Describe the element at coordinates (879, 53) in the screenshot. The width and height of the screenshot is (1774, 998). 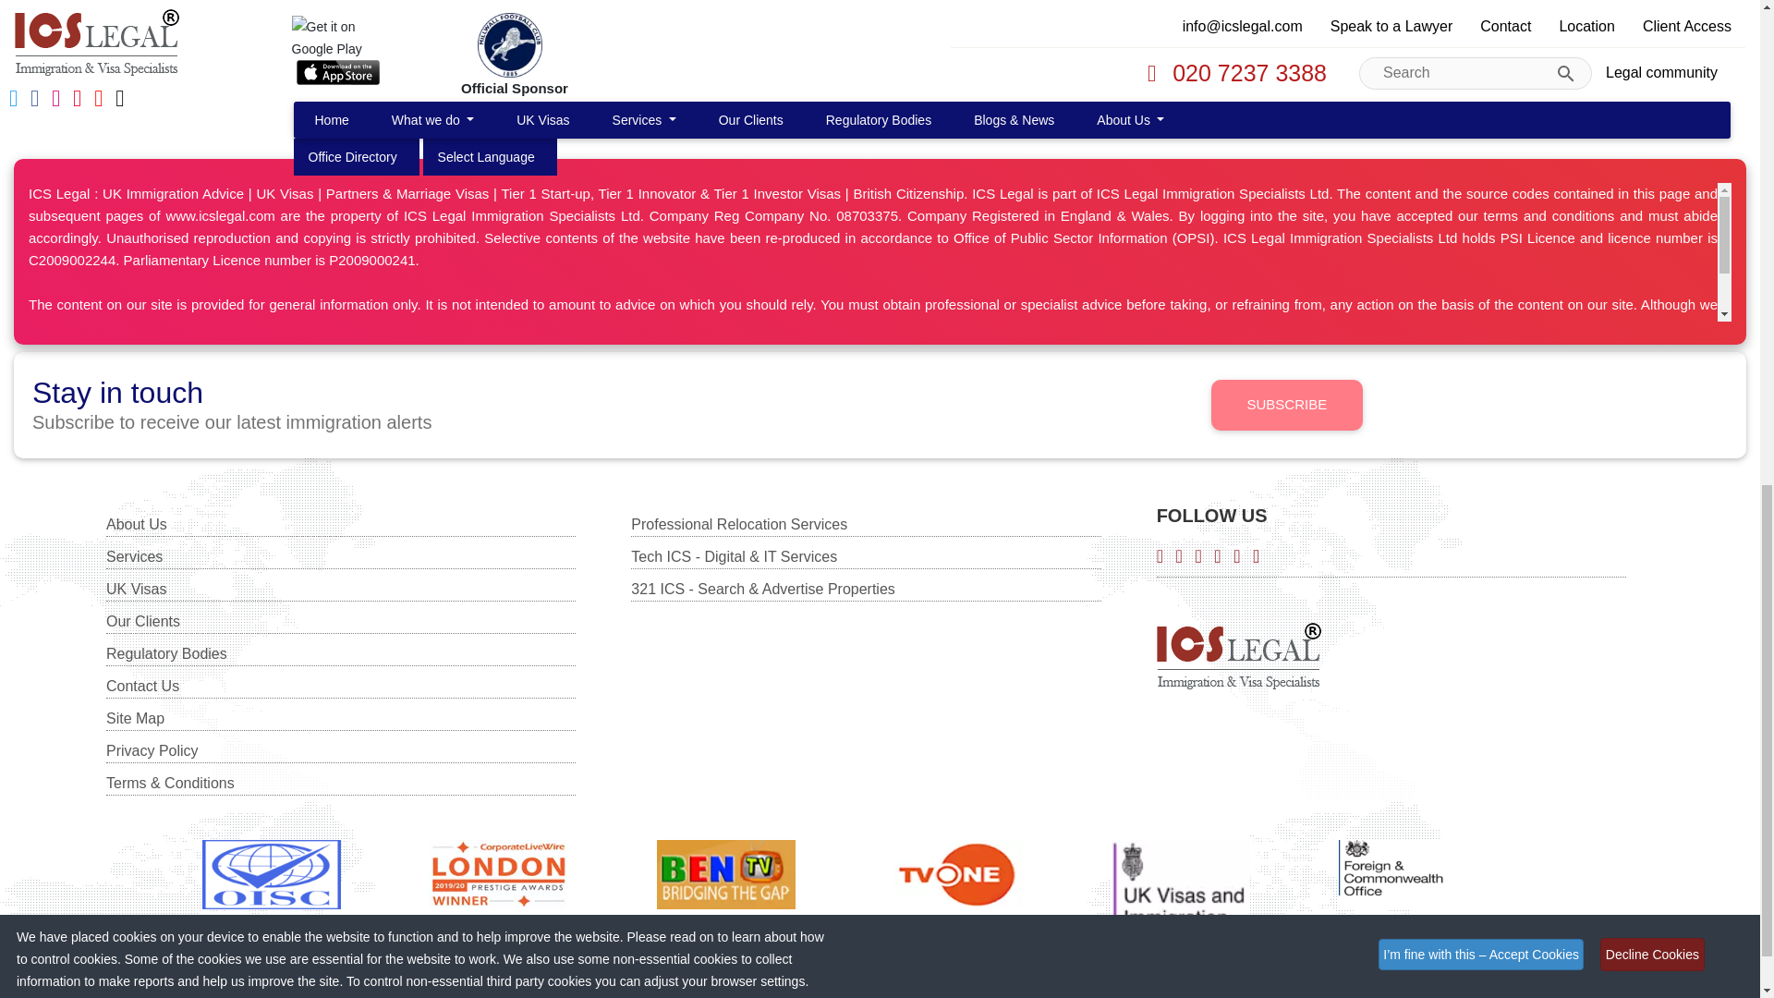
I see `Advertisement` at that location.